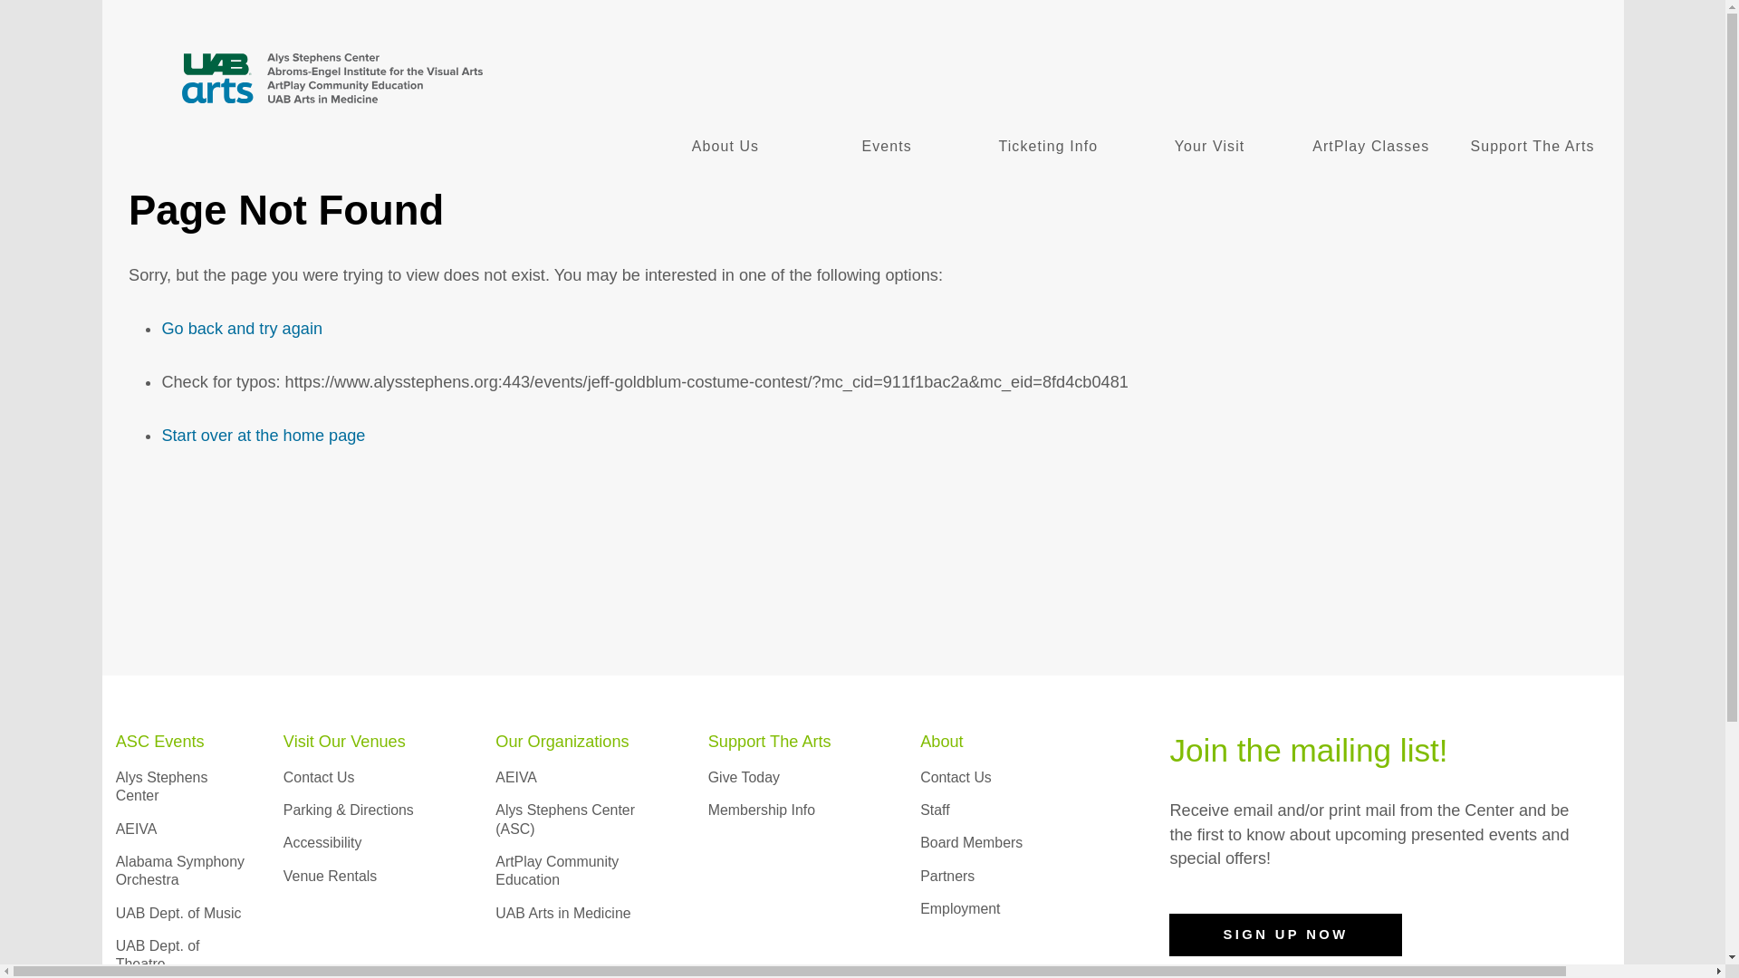 The image size is (1739, 978). I want to click on Go back and try again, so click(241, 328).